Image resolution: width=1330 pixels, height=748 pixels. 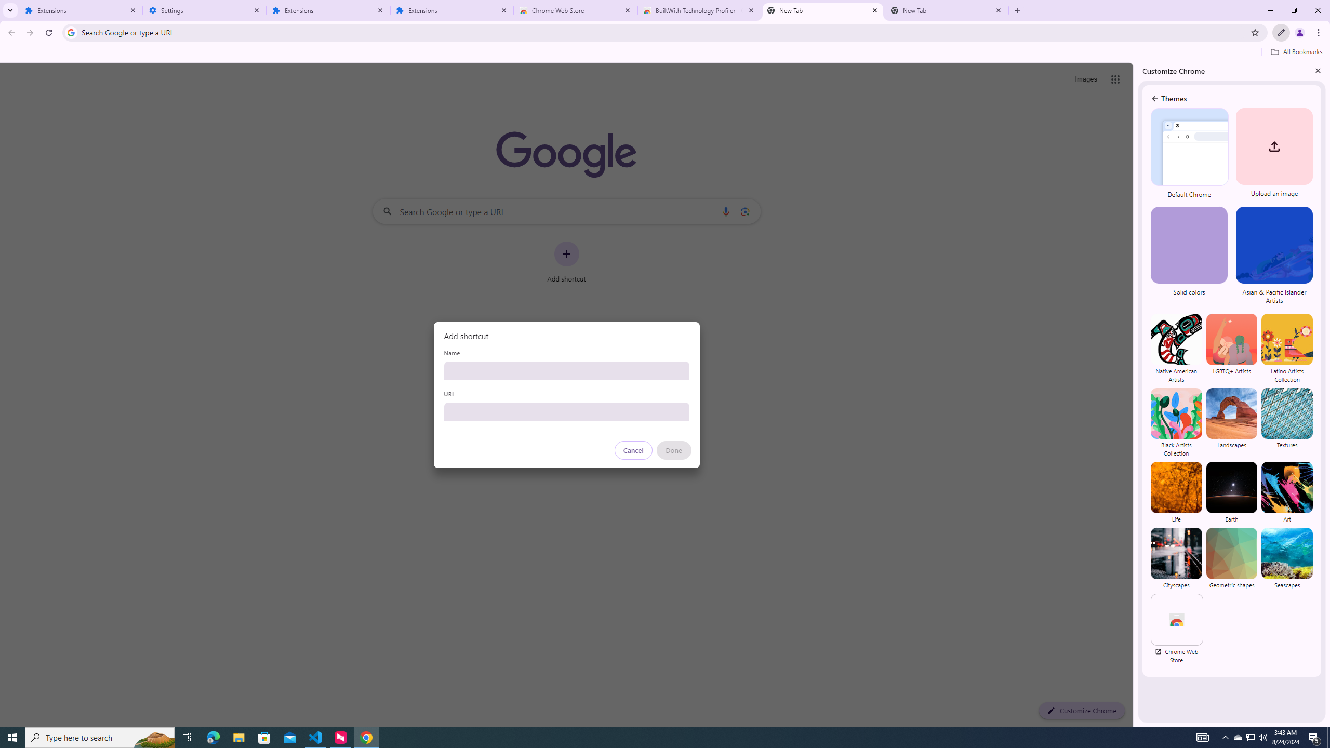 I want to click on Name, so click(x=566, y=370).